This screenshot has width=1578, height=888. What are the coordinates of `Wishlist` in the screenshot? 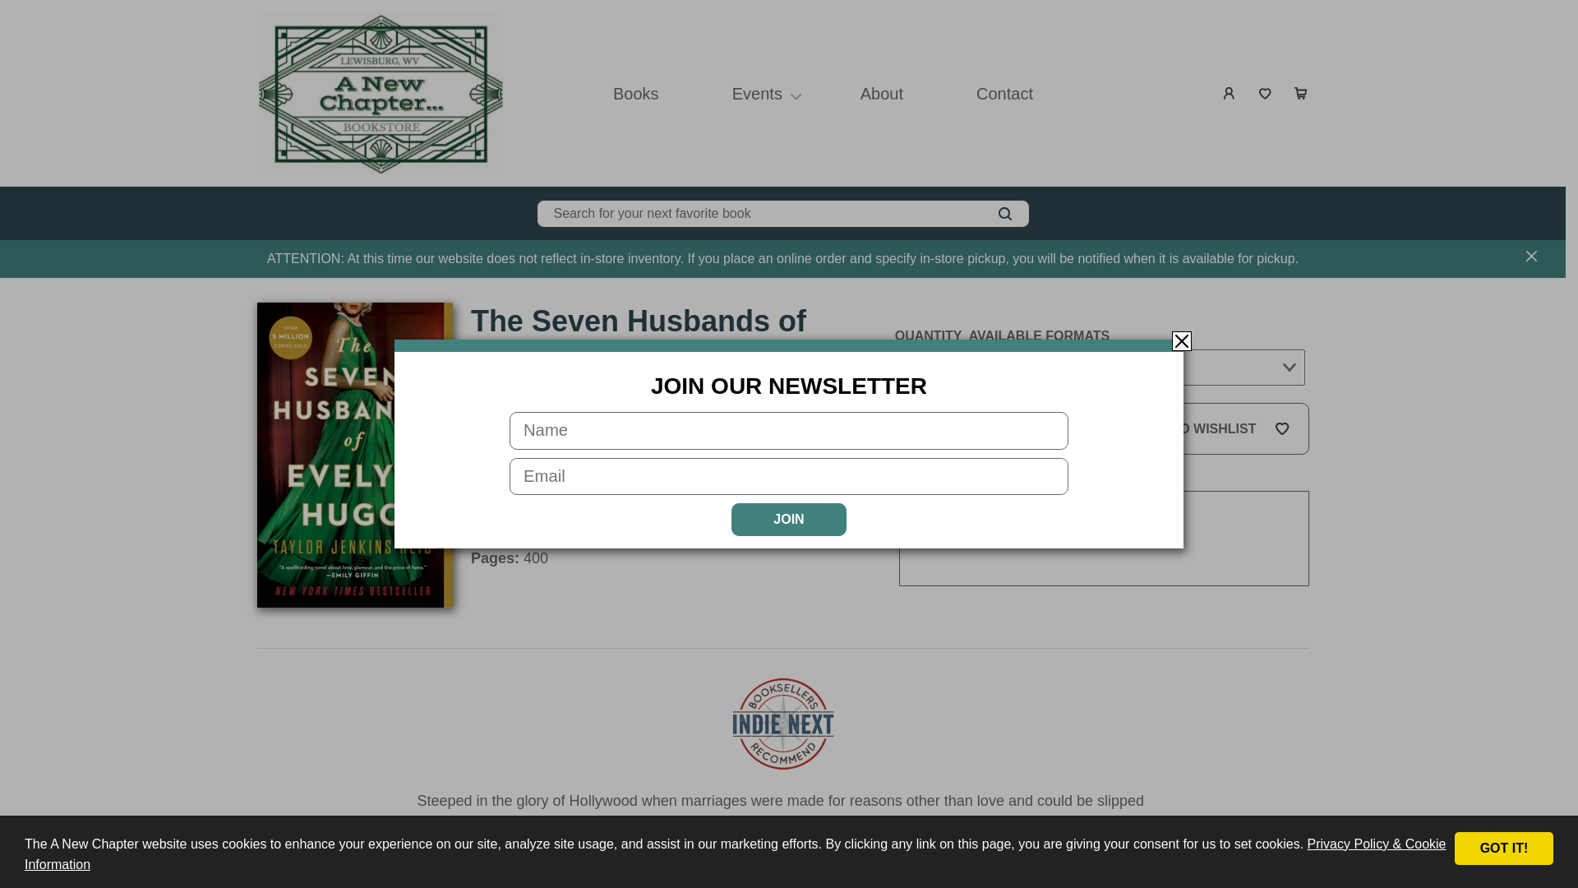 It's located at (1266, 94).